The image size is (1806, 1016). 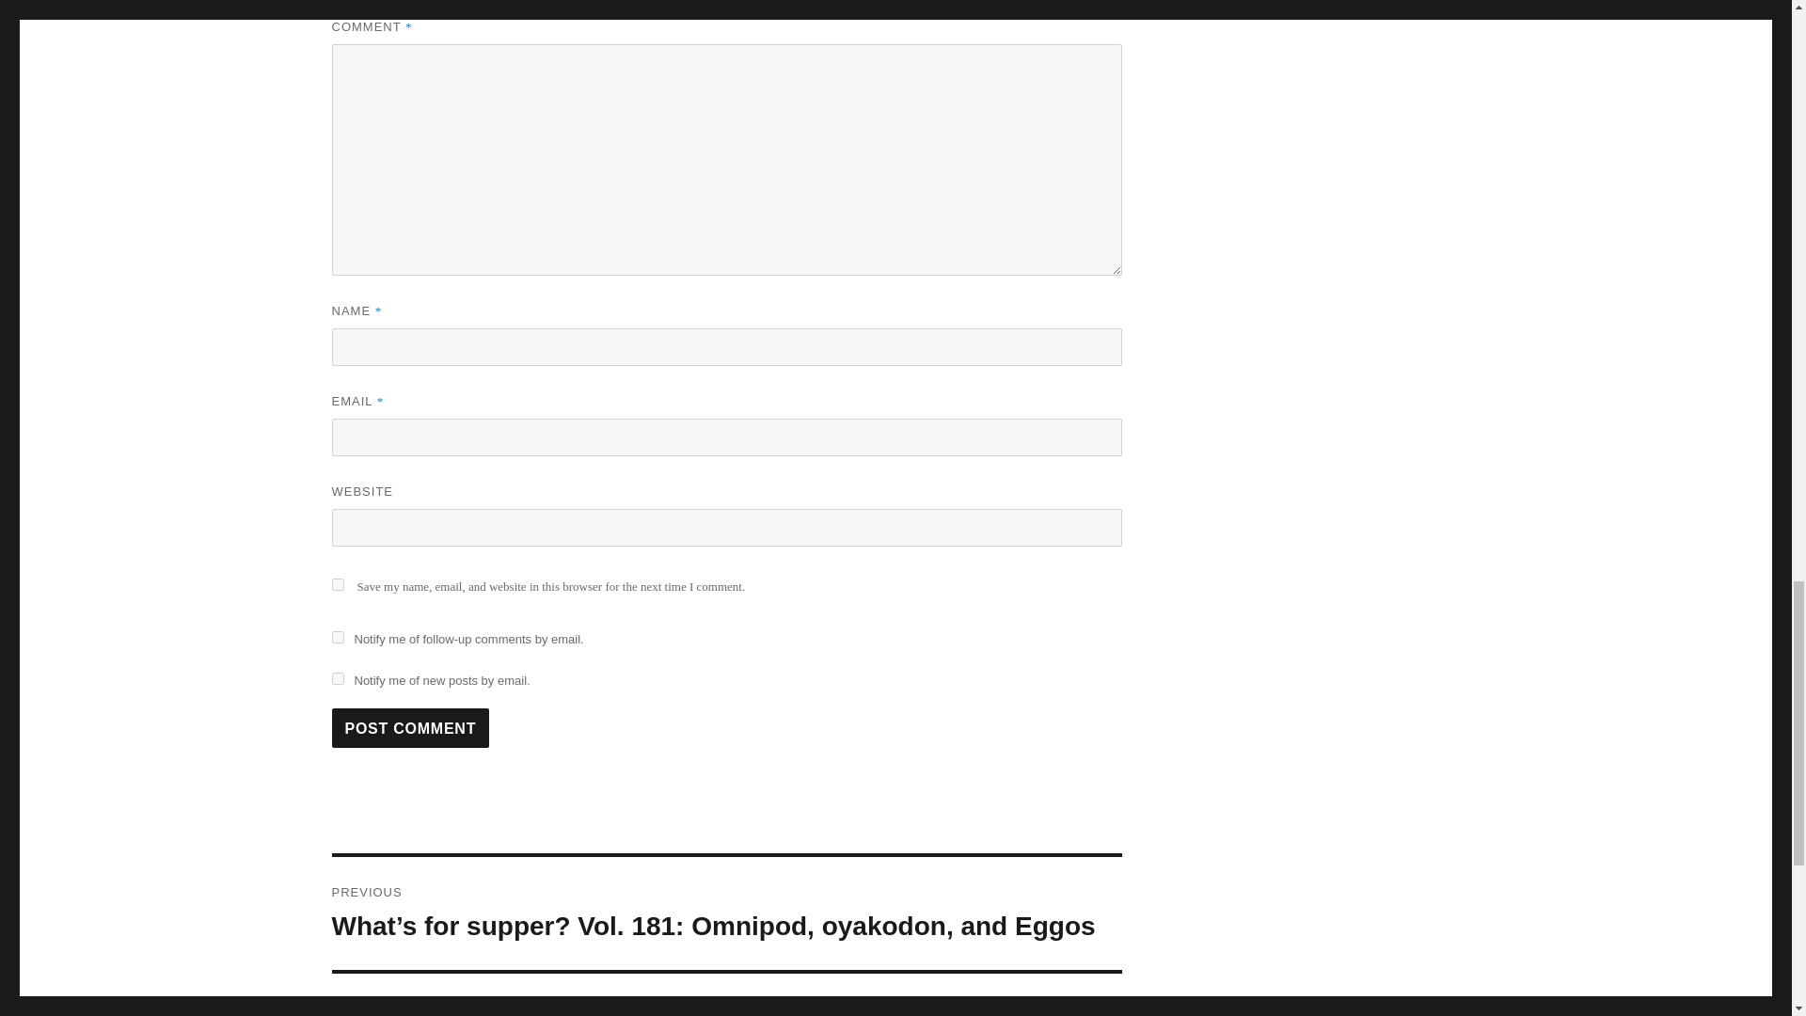 What do you see at coordinates (1246, 123) in the screenshot?
I see `10 ridiculous family games that need no equipment` at bounding box center [1246, 123].